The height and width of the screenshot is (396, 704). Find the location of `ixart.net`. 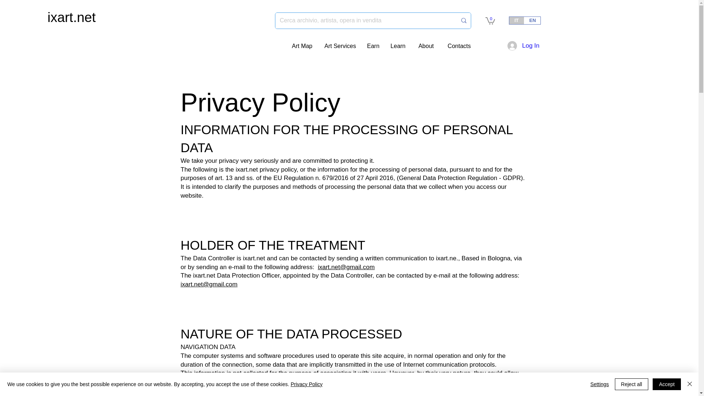

ixart.net is located at coordinates (72, 18).